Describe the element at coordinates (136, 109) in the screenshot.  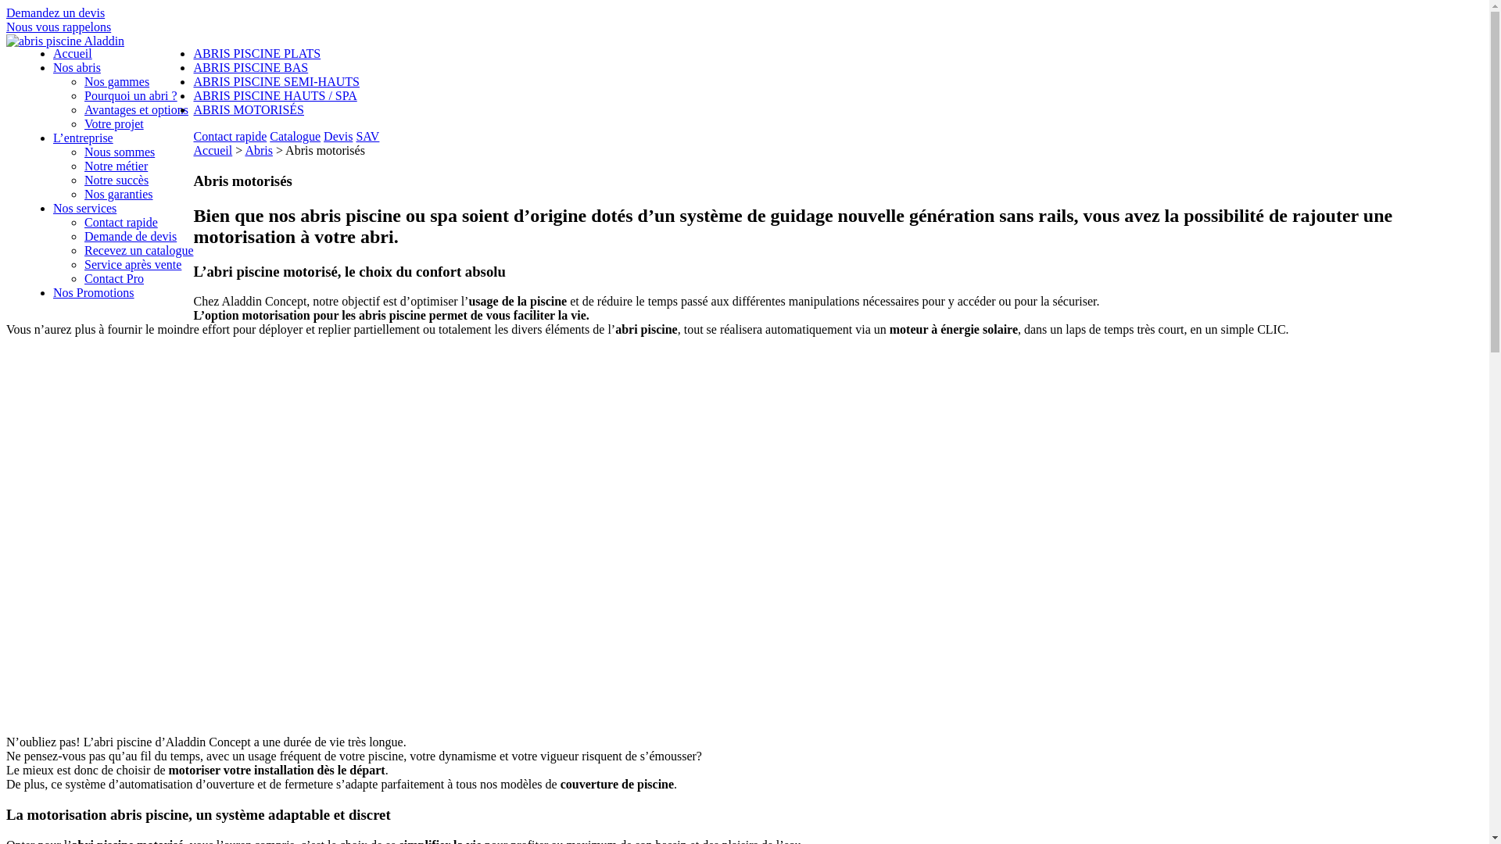
I see `Avantages et options` at that location.